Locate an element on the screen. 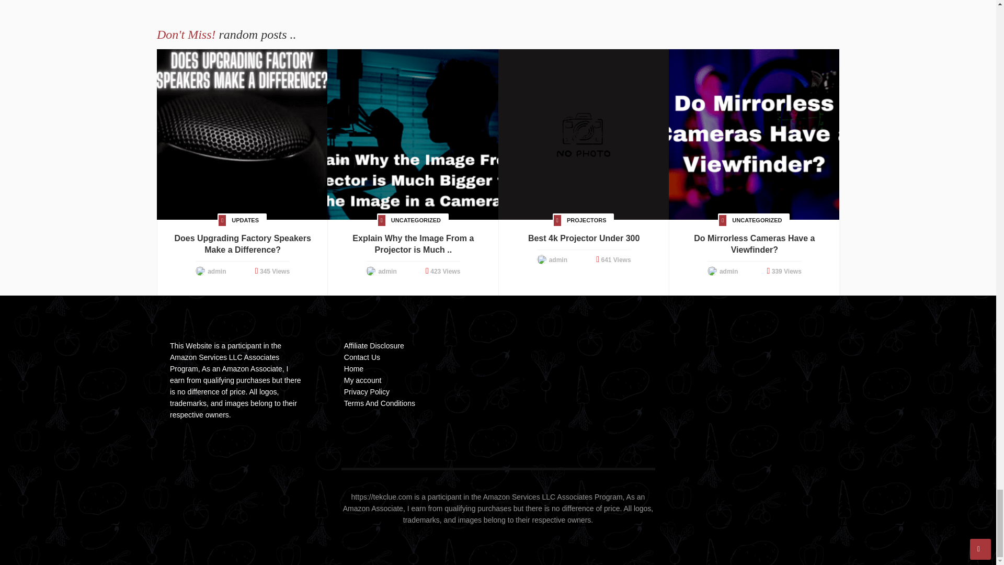 This screenshot has width=1004, height=565. Posts by admin is located at coordinates (216, 271).